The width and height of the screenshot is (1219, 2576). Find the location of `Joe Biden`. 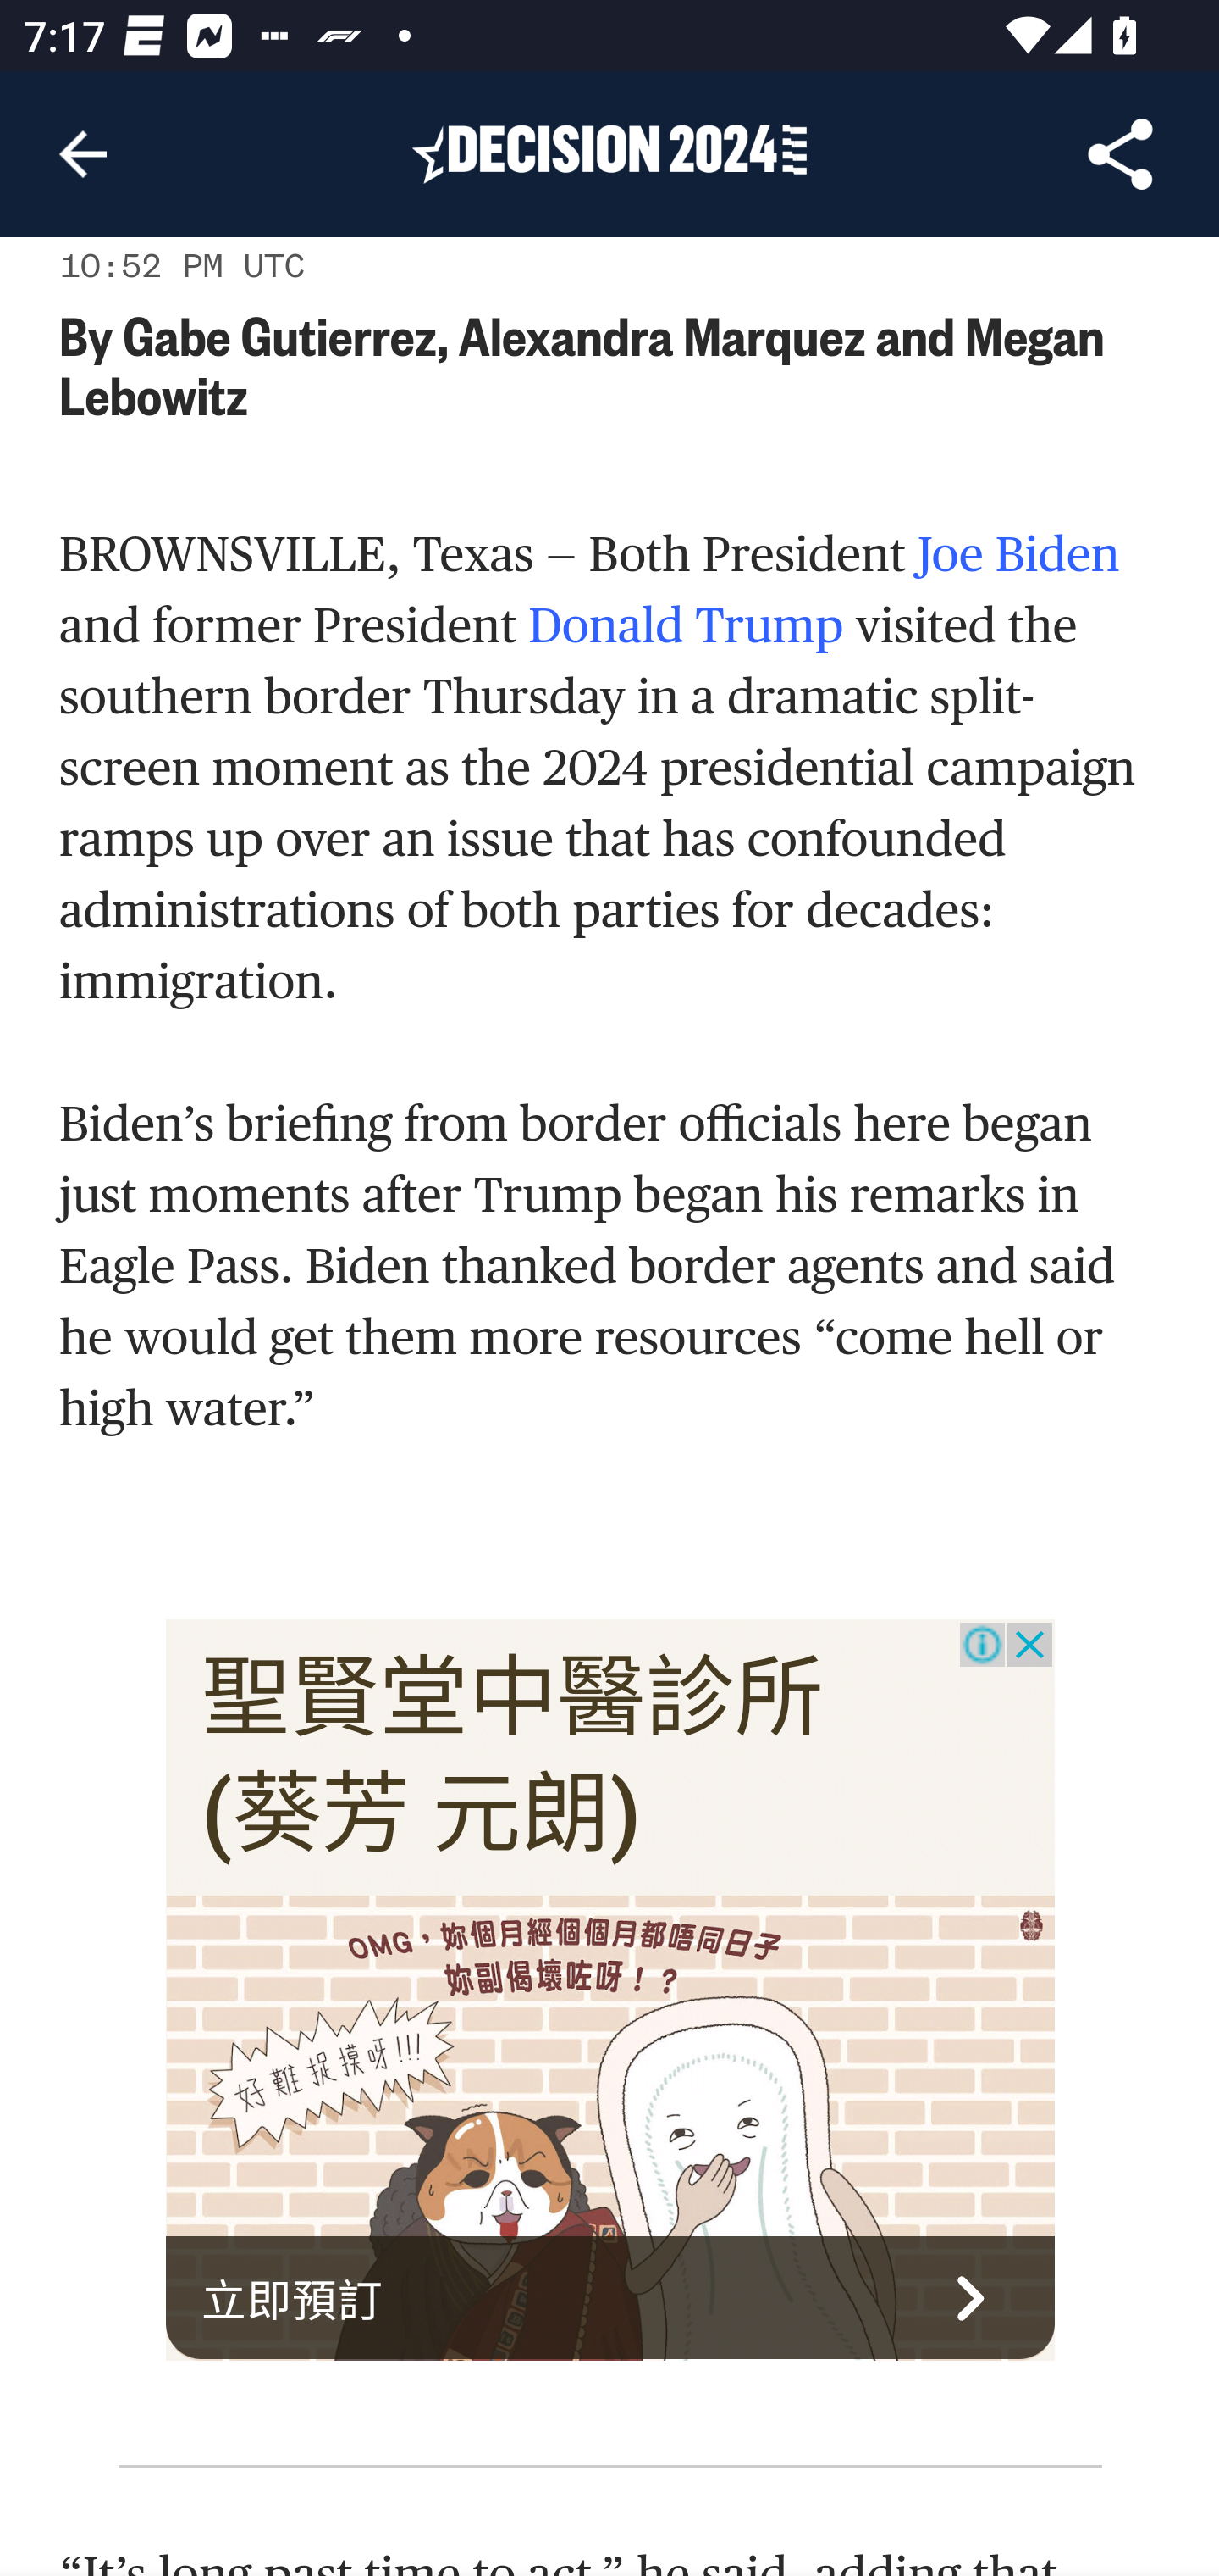

Joe Biden is located at coordinates (1019, 558).